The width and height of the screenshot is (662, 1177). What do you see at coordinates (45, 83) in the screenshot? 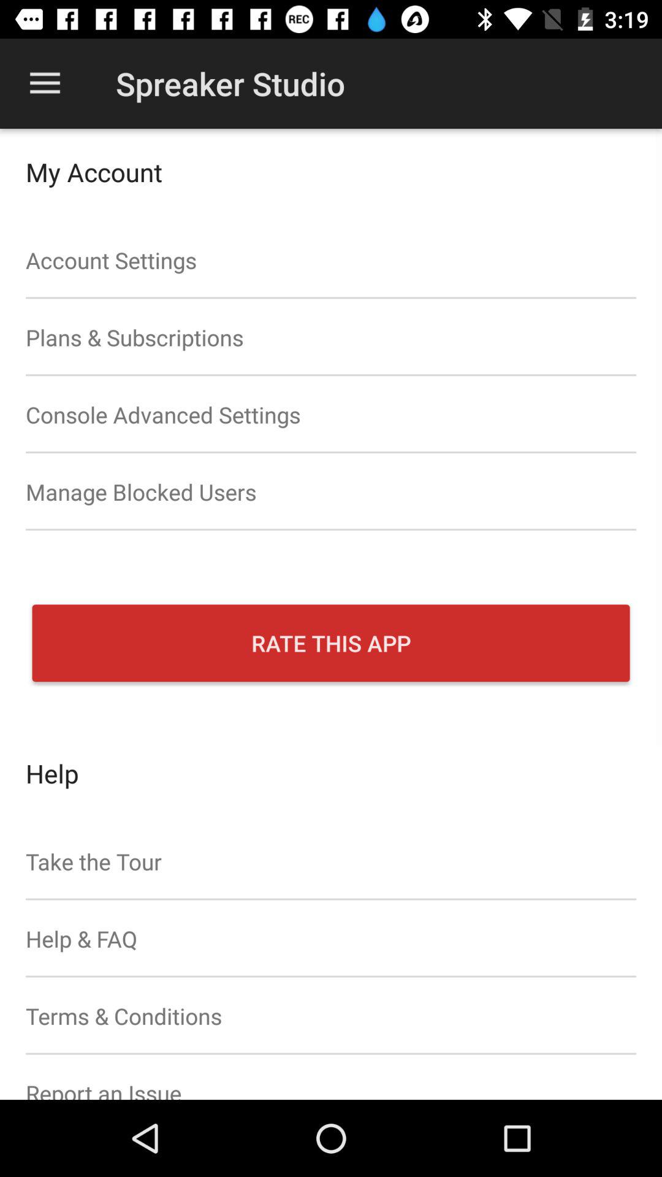
I see `open app next to spreaker studio` at bounding box center [45, 83].